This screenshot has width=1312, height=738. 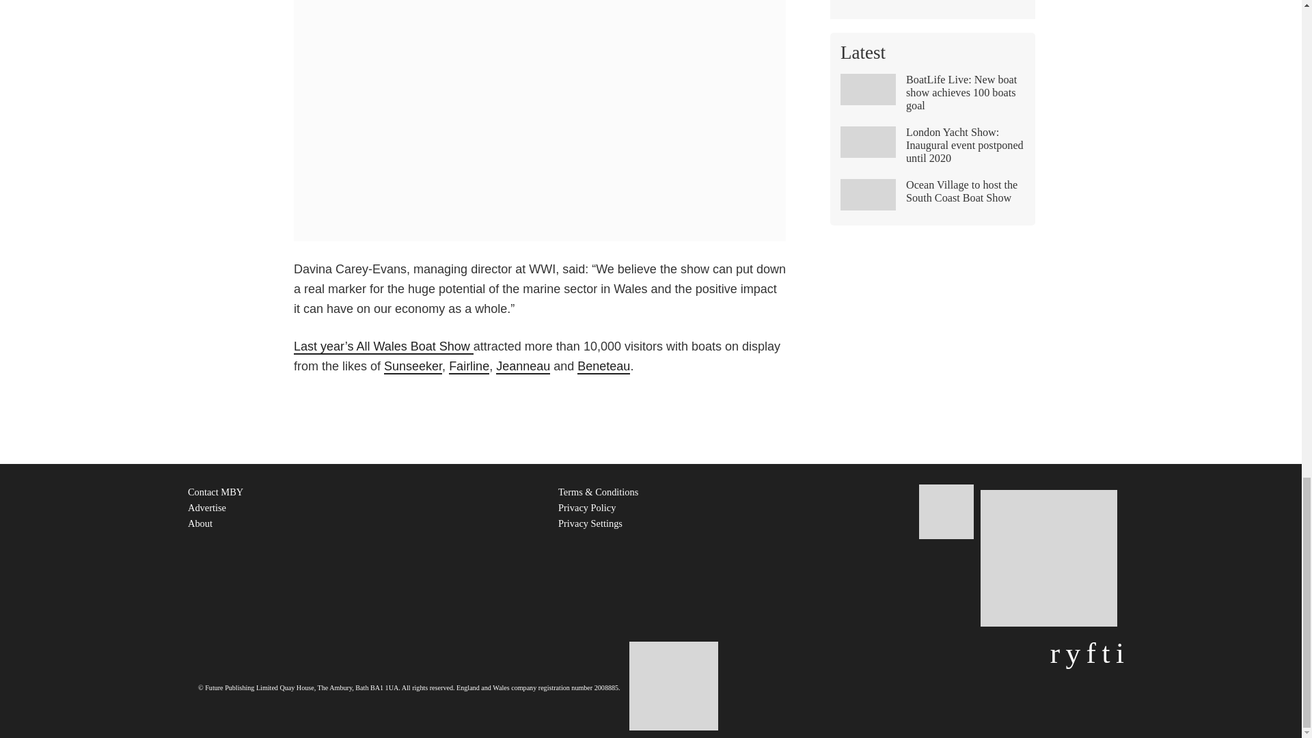 I want to click on London Yacht Show: Inaugural event postponed until 2020, so click(x=932, y=150).